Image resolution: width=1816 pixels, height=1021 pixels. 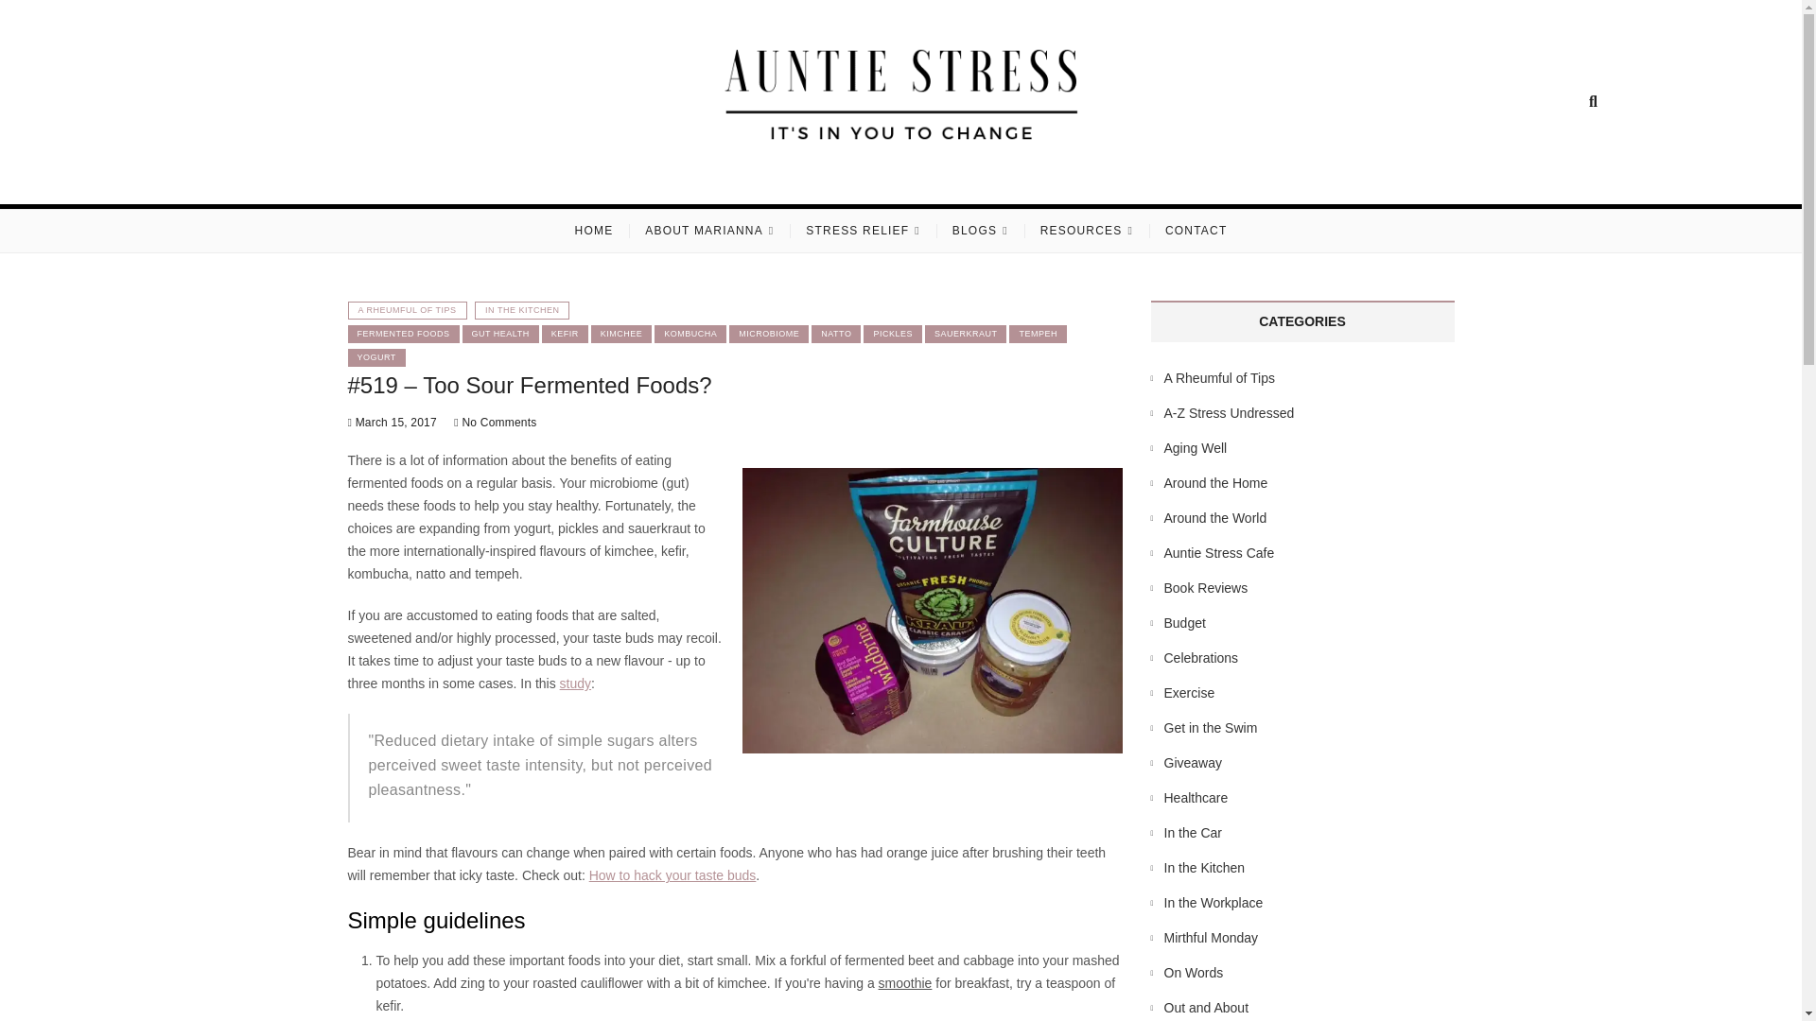 I want to click on March 15, 2017, so click(x=393, y=422).